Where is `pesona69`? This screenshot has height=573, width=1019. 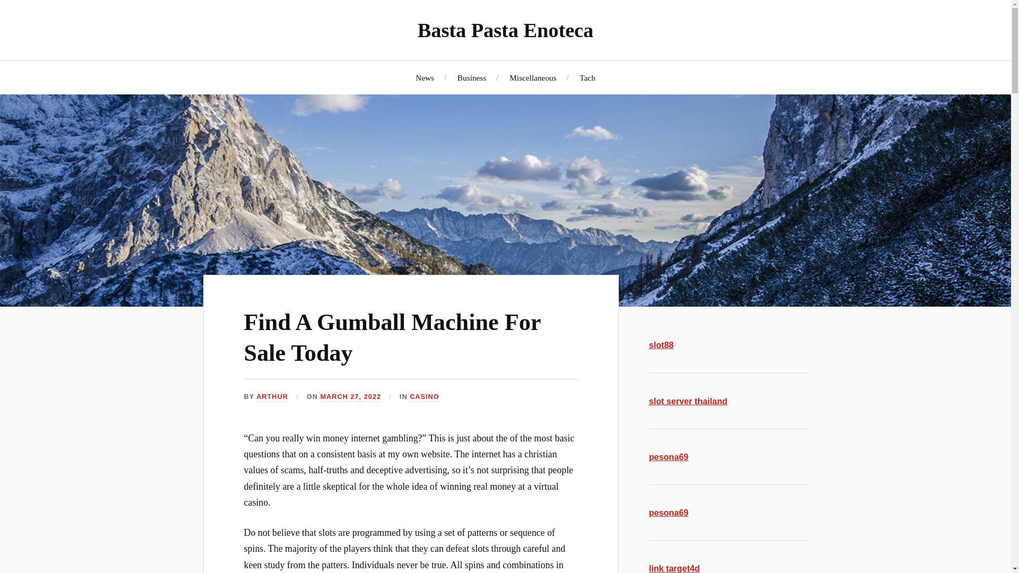 pesona69 is located at coordinates (669, 457).